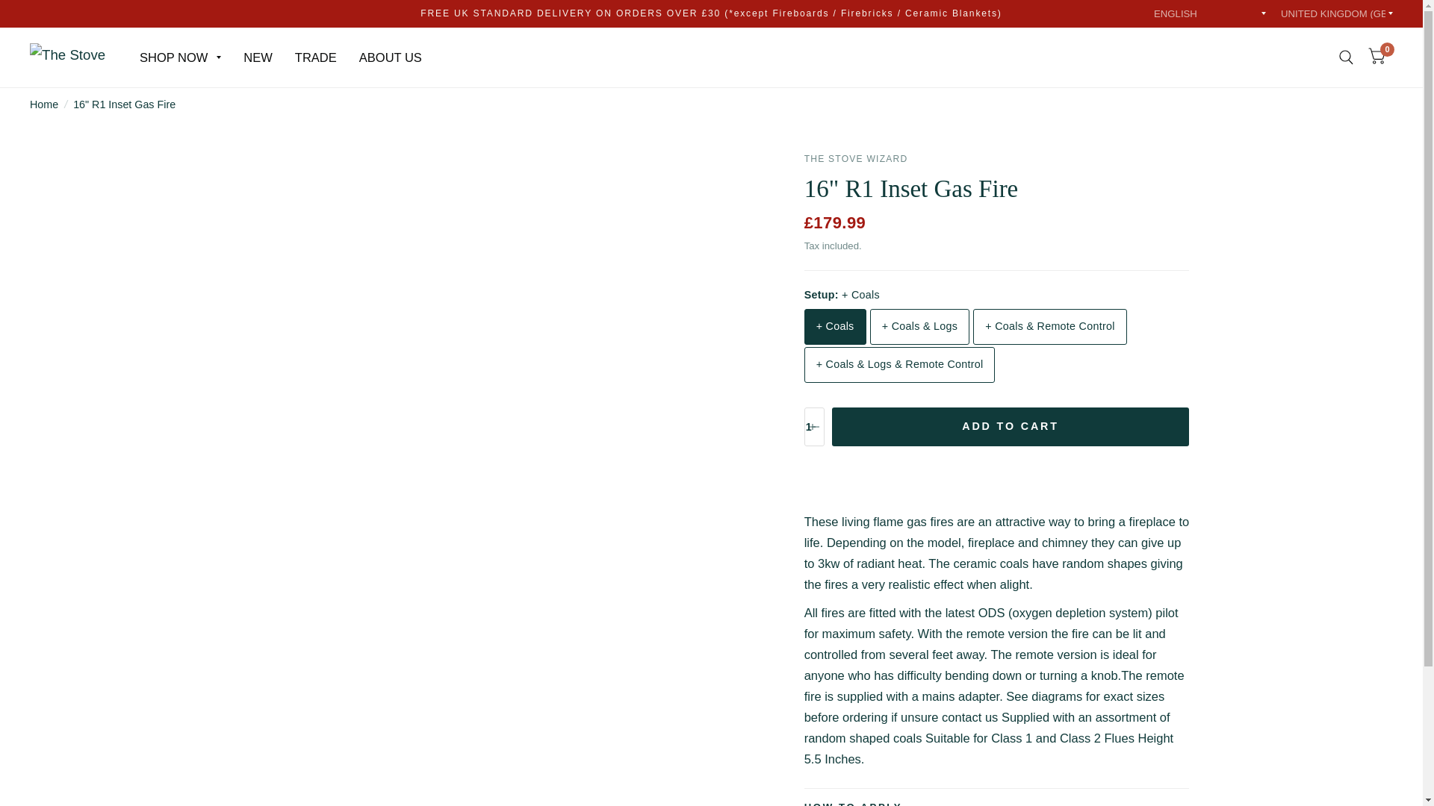 The width and height of the screenshot is (1434, 806). What do you see at coordinates (179, 57) in the screenshot?
I see `SHOP NOW` at bounding box center [179, 57].